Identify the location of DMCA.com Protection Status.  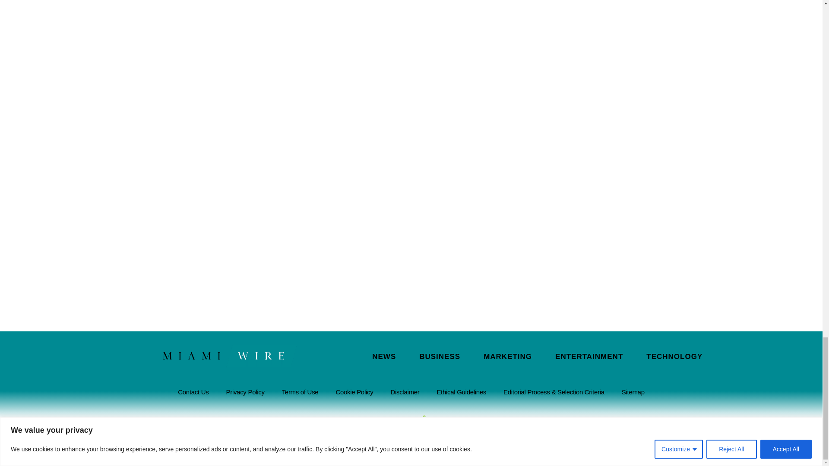
(377, 425).